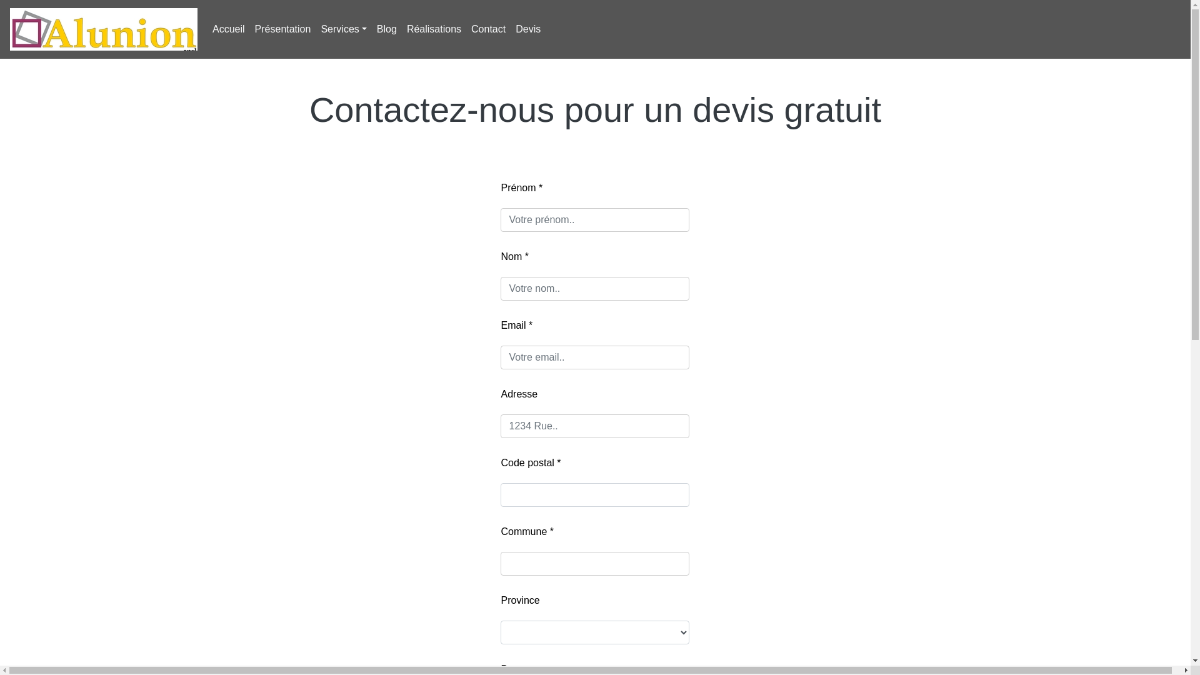 This screenshot has width=1200, height=675. Describe the element at coordinates (387, 29) in the screenshot. I see `Blog` at that location.